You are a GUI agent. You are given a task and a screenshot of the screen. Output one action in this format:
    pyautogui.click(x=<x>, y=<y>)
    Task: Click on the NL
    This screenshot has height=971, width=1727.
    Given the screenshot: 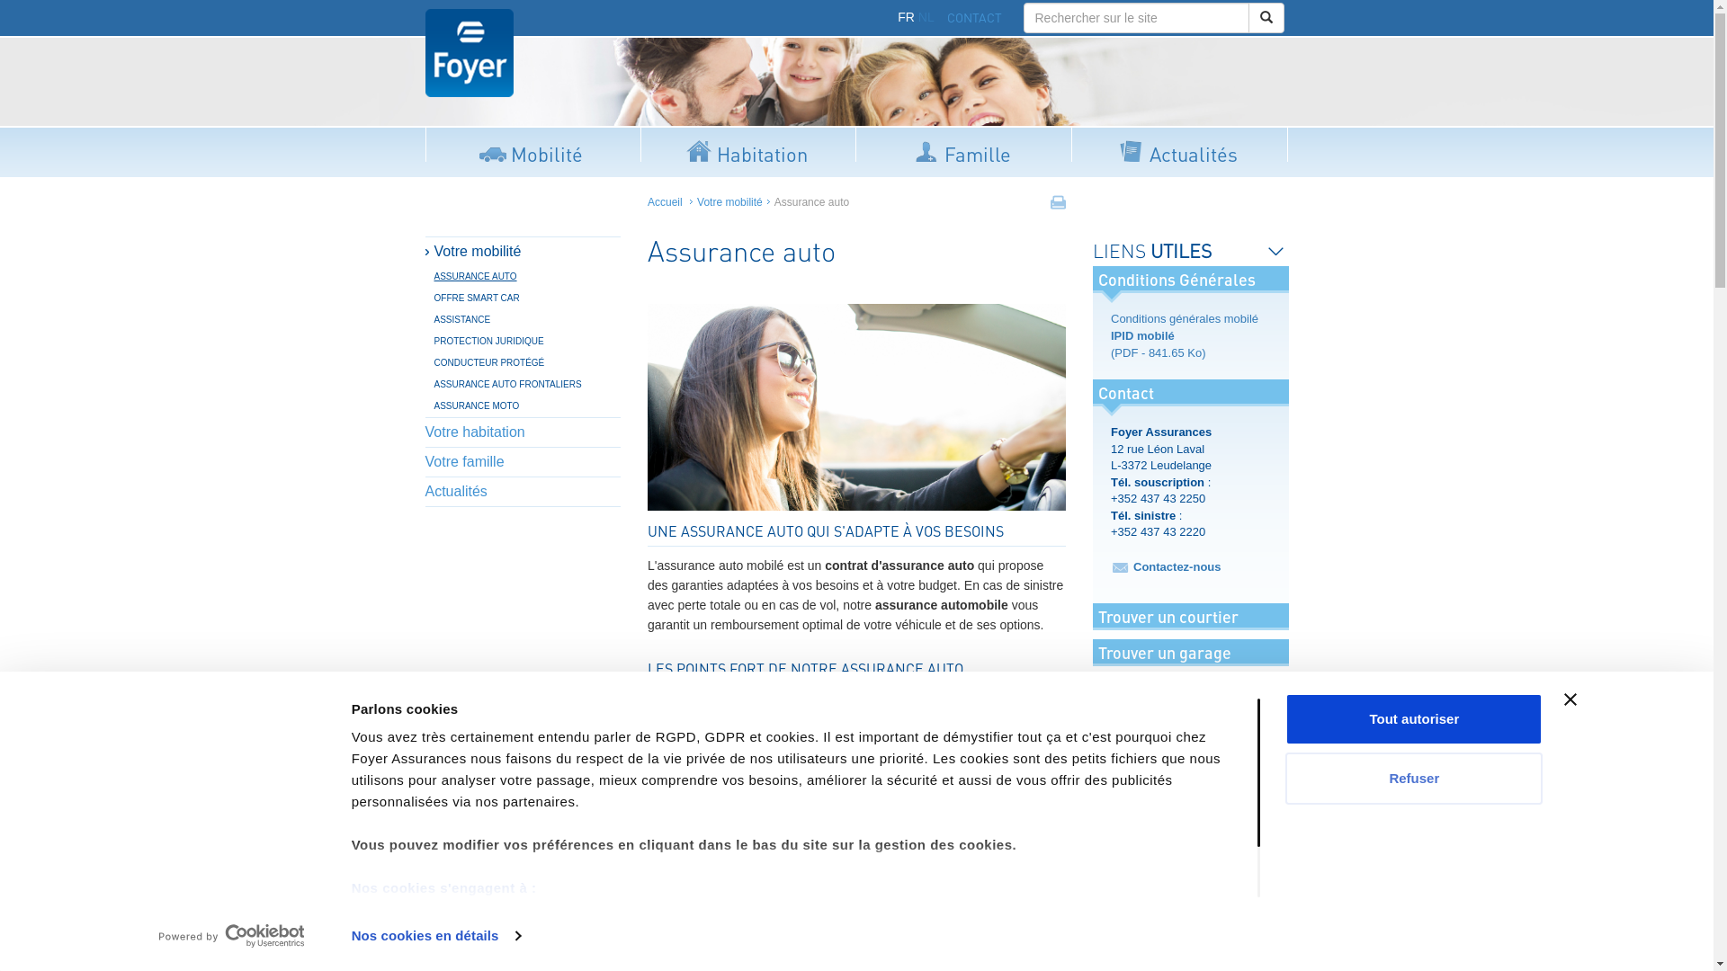 What is the action you would take?
    pyautogui.click(x=926, y=17)
    